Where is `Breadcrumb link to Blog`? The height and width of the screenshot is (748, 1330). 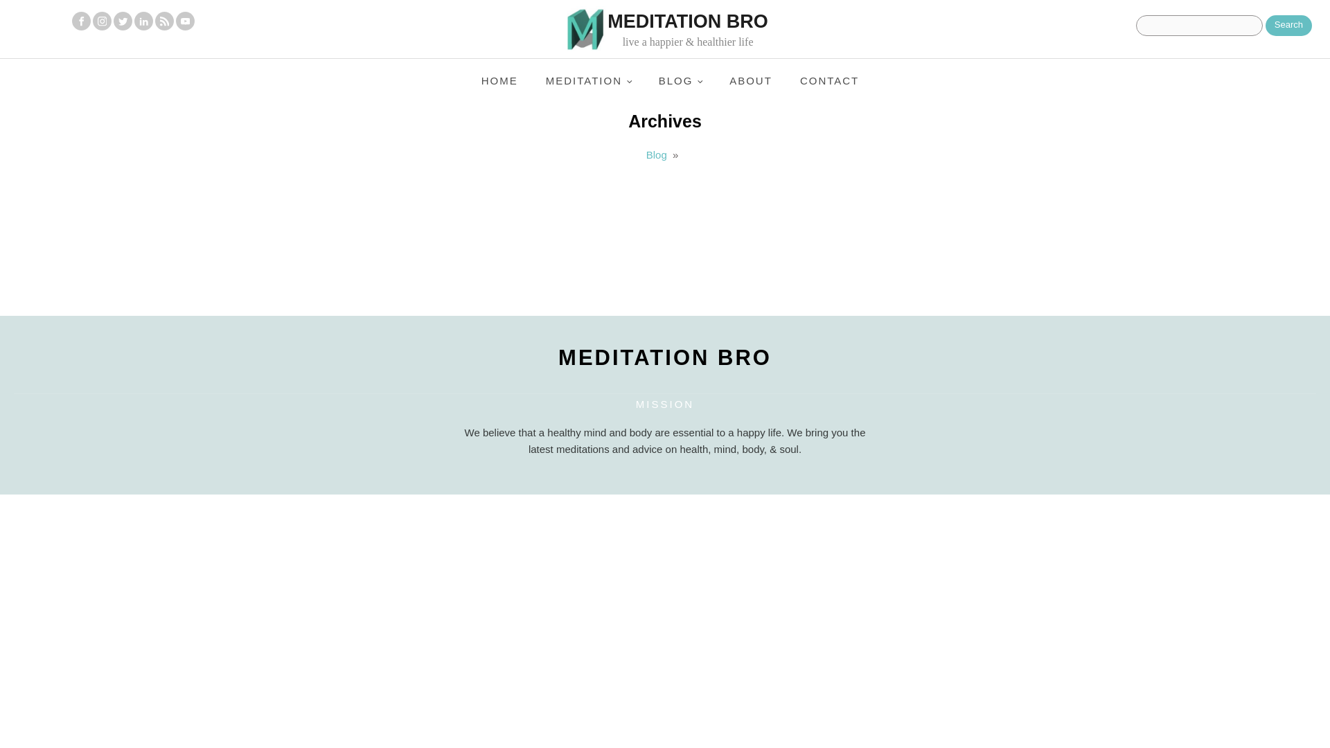
Breadcrumb link to Blog is located at coordinates (657, 154).